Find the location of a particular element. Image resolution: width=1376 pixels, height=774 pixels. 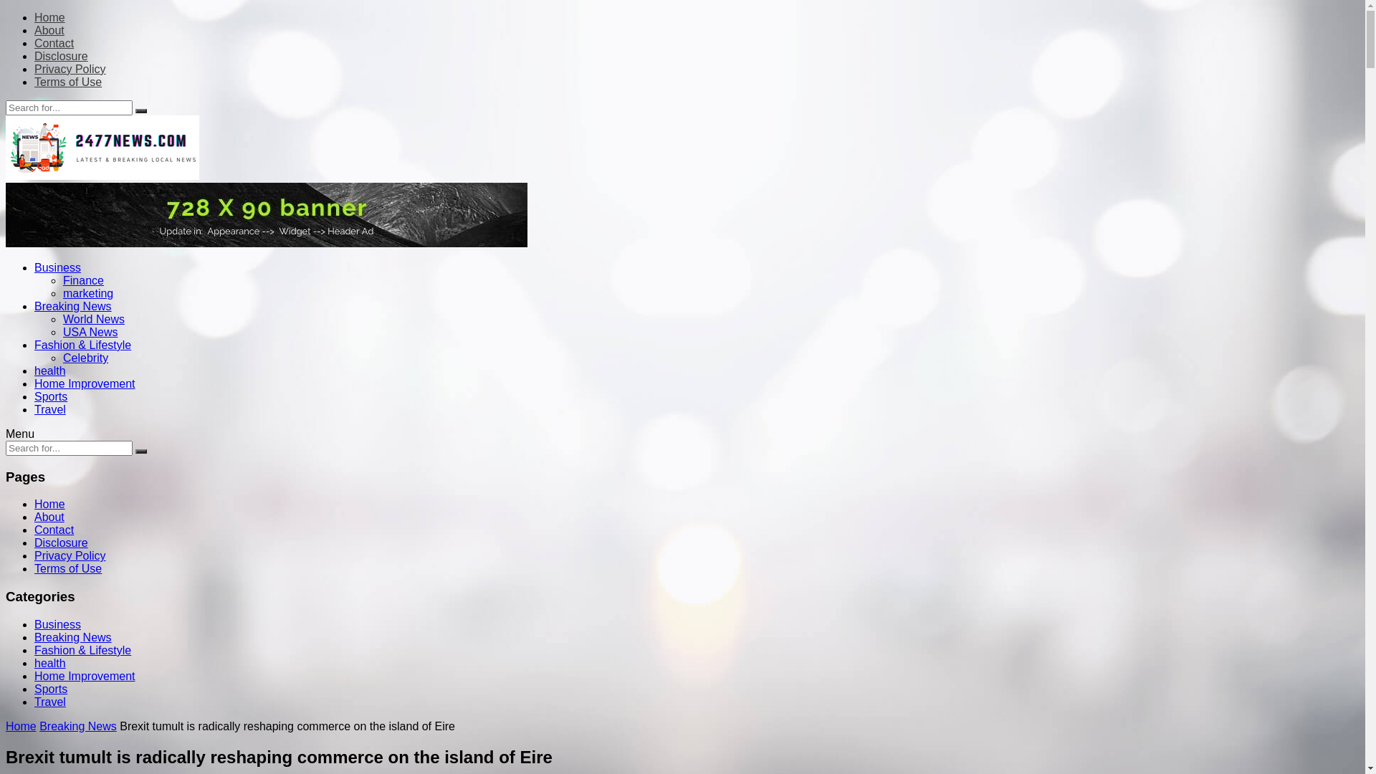

health is located at coordinates (50, 664).